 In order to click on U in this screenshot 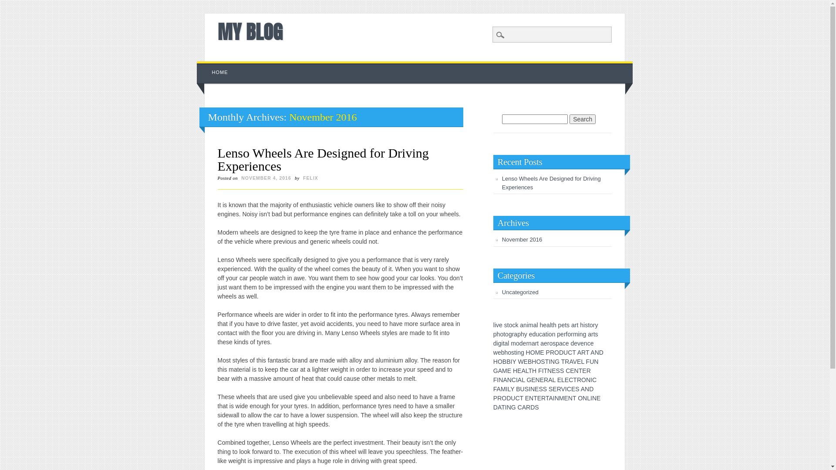, I will do `click(522, 389)`.